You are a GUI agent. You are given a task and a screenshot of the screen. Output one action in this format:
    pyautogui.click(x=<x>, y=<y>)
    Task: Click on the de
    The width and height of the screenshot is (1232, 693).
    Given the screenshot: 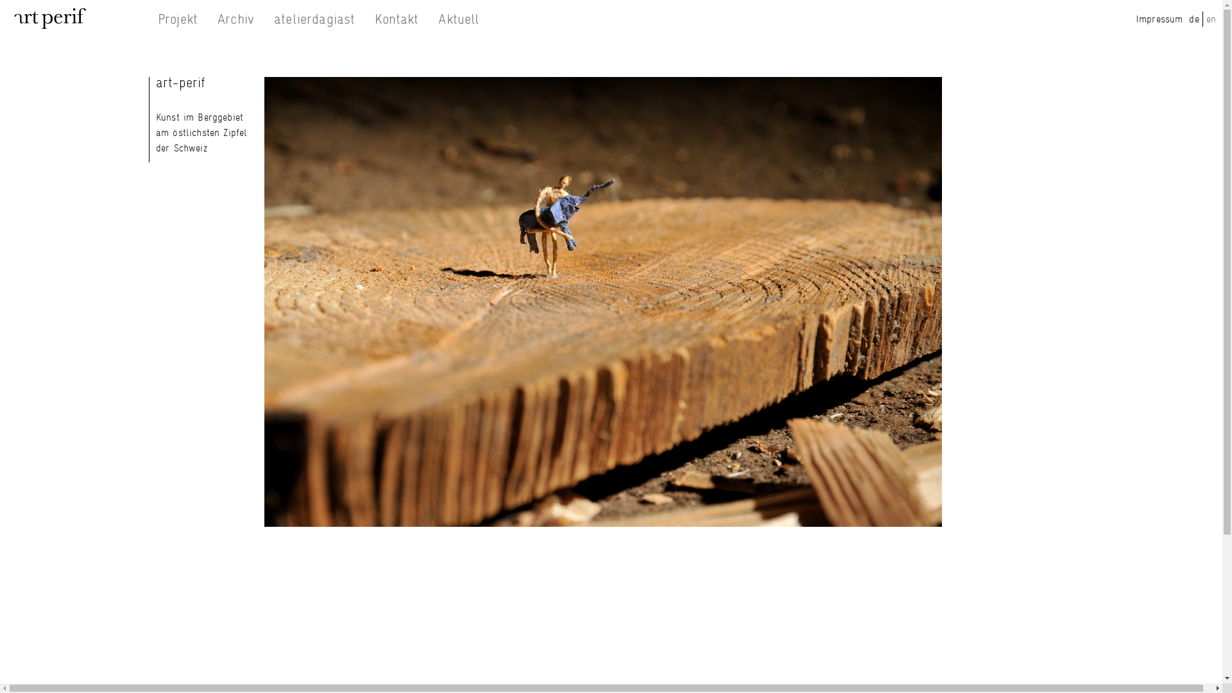 What is the action you would take?
    pyautogui.click(x=1193, y=19)
    